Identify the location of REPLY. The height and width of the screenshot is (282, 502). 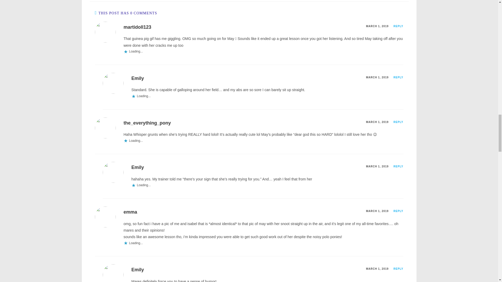
(398, 77).